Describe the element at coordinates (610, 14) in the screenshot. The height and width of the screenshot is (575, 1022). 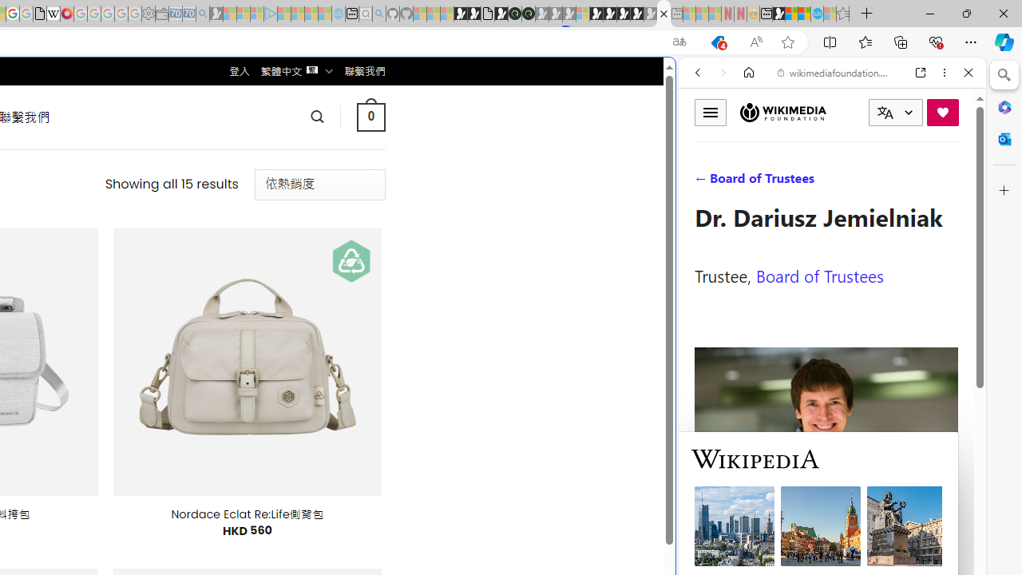
I see `Play Free Online Games | Games from Microsoft Start` at that location.